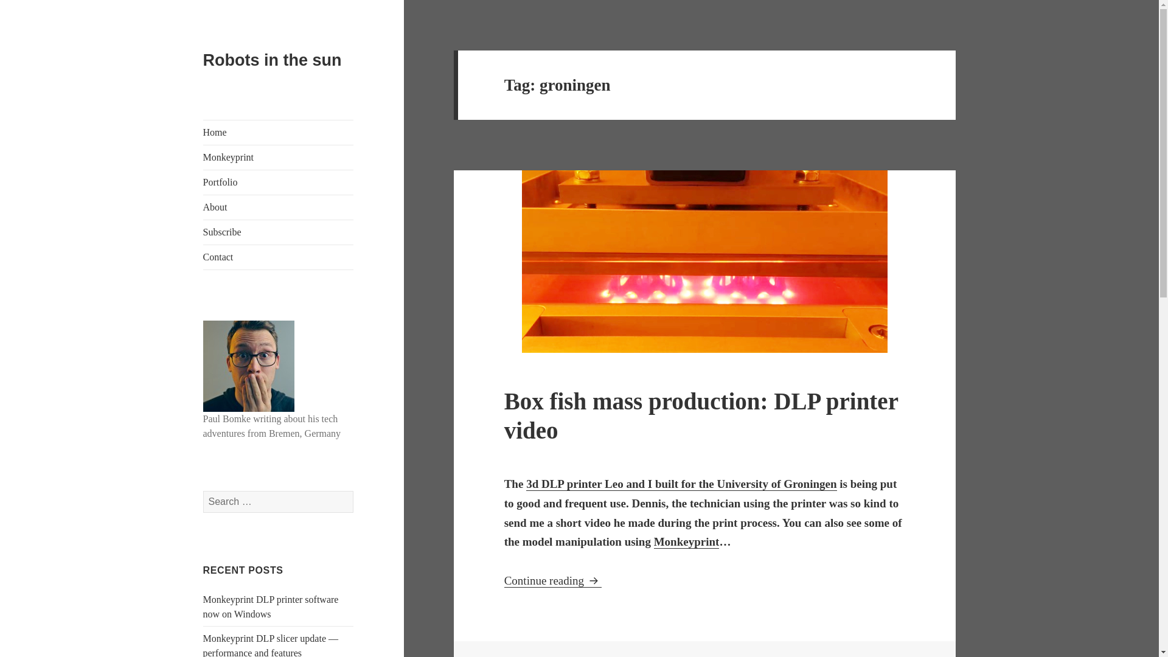 The image size is (1168, 657). Describe the element at coordinates (279, 157) in the screenshot. I see `Home` at that location.